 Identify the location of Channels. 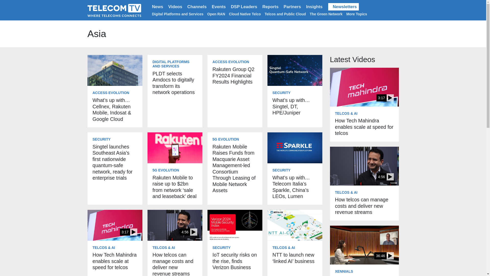
(197, 7).